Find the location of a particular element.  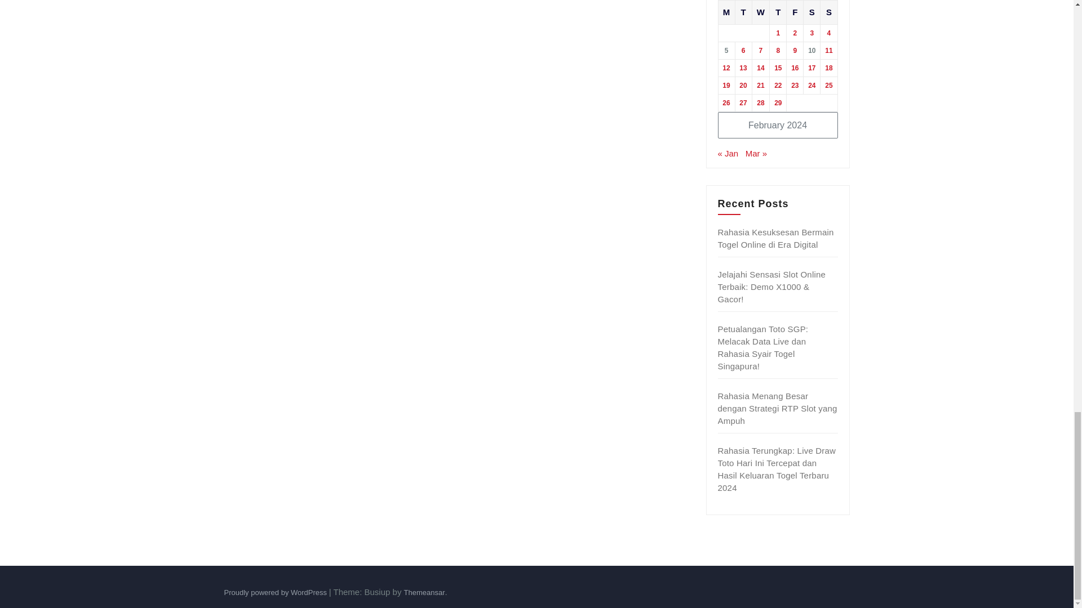

Thursday is located at coordinates (778, 12).